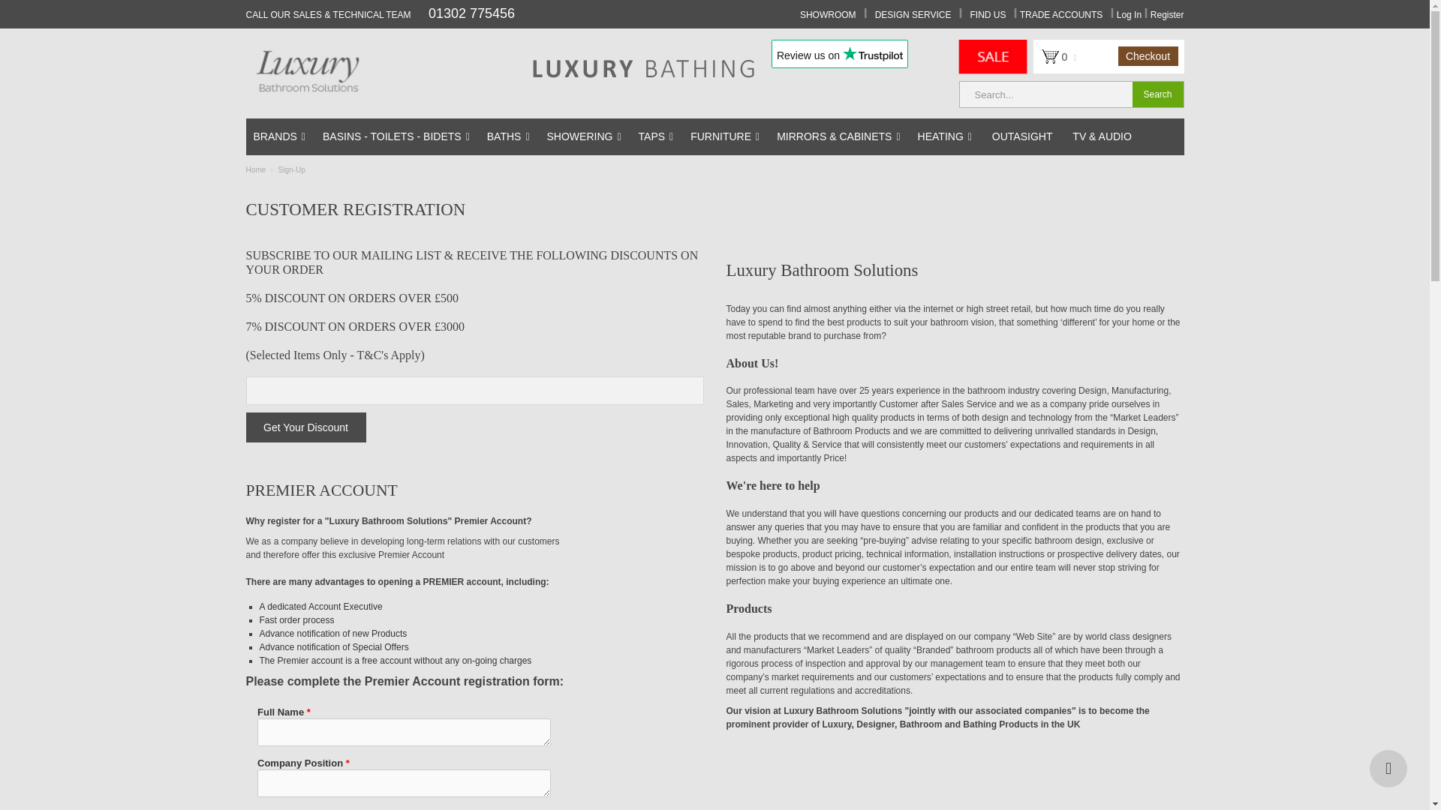  I want to click on You can put here a phone number or some additional help info, so click(381, 13).